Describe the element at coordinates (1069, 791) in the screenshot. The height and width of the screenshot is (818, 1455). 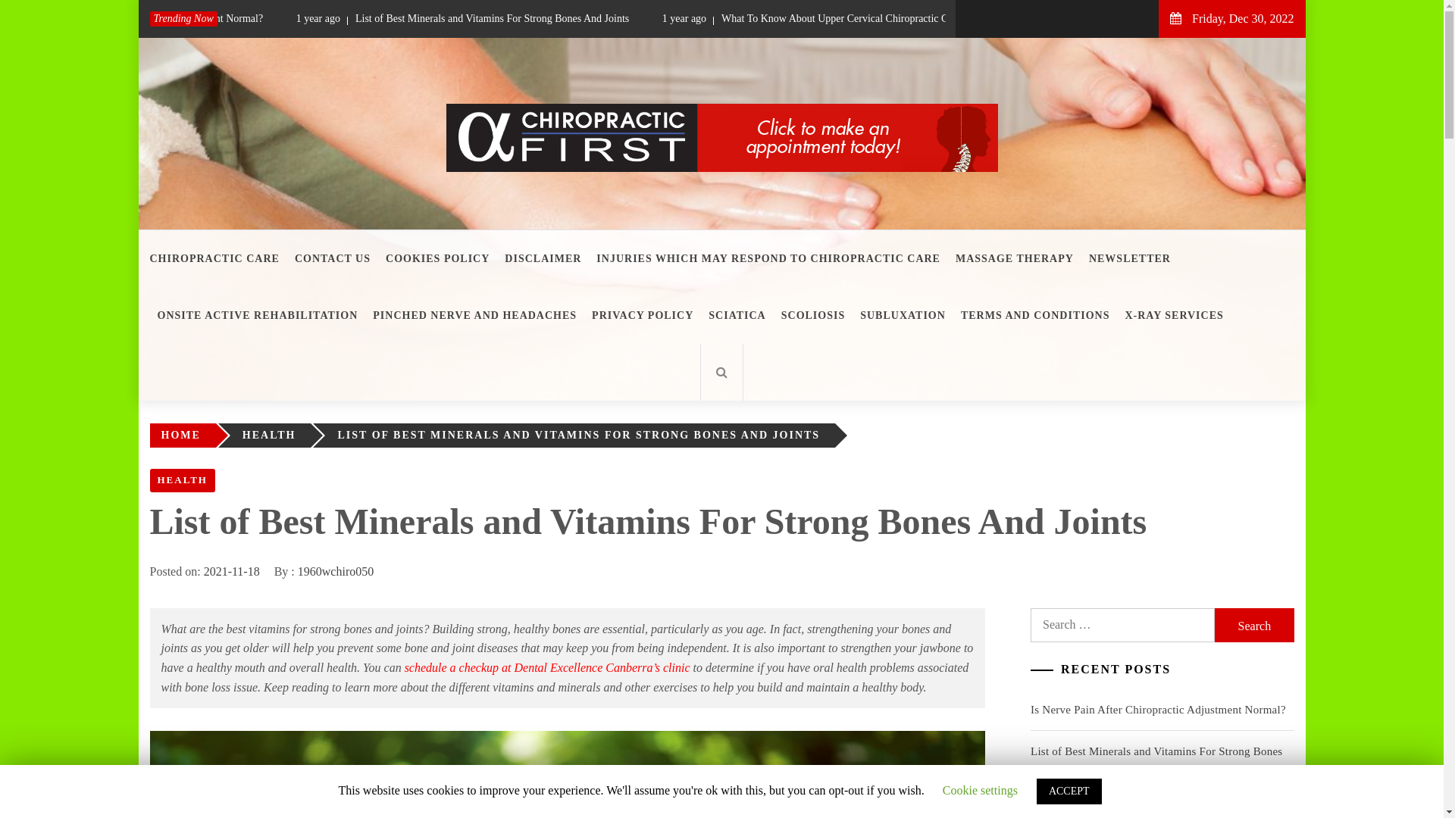
I see `ACCEPT` at that location.